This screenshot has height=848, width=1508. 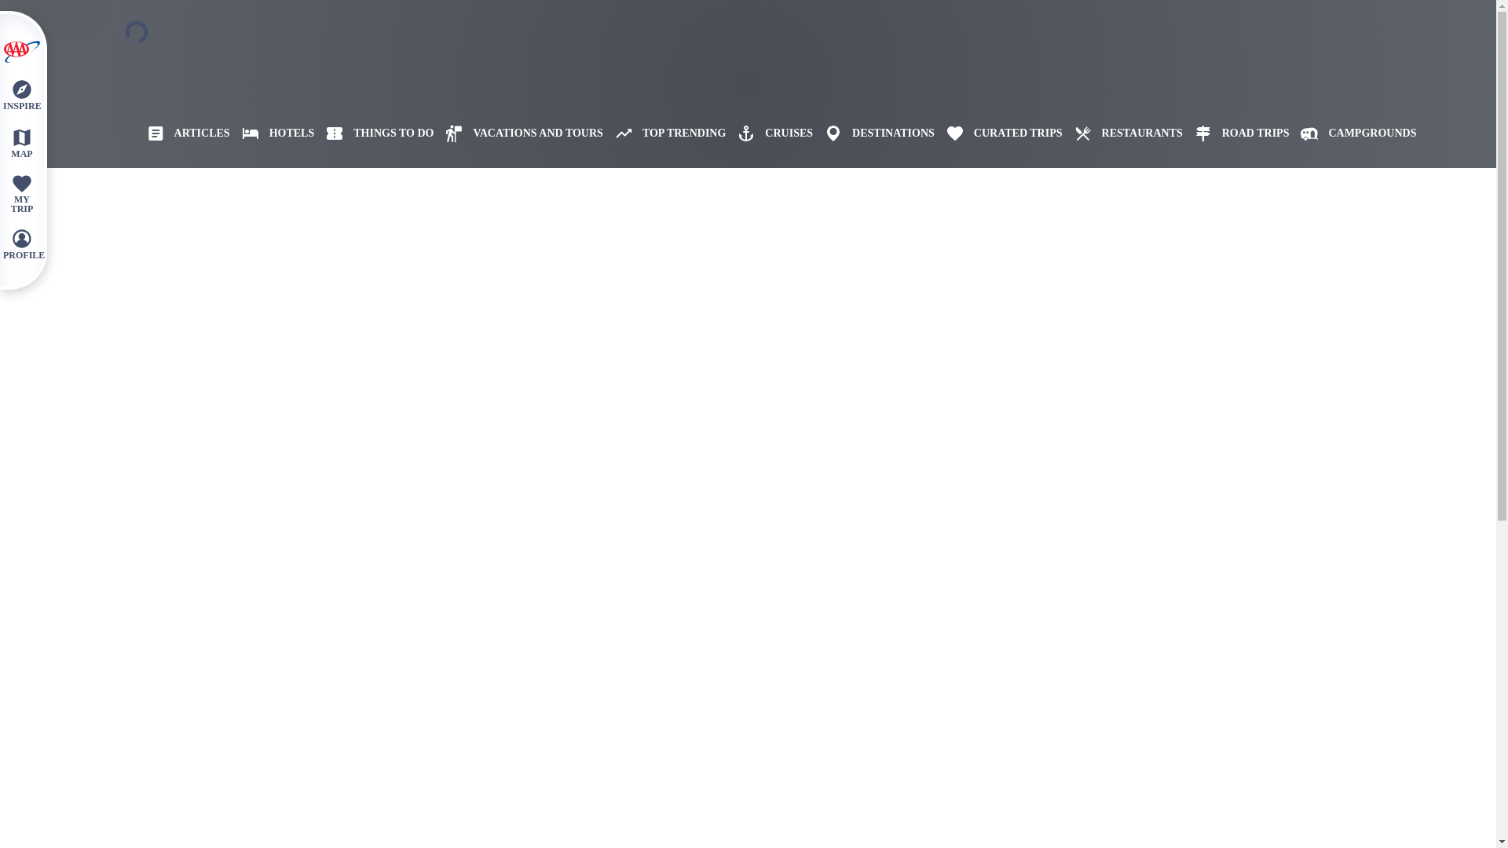 I want to click on CURATED TRIPS, so click(x=999, y=133).